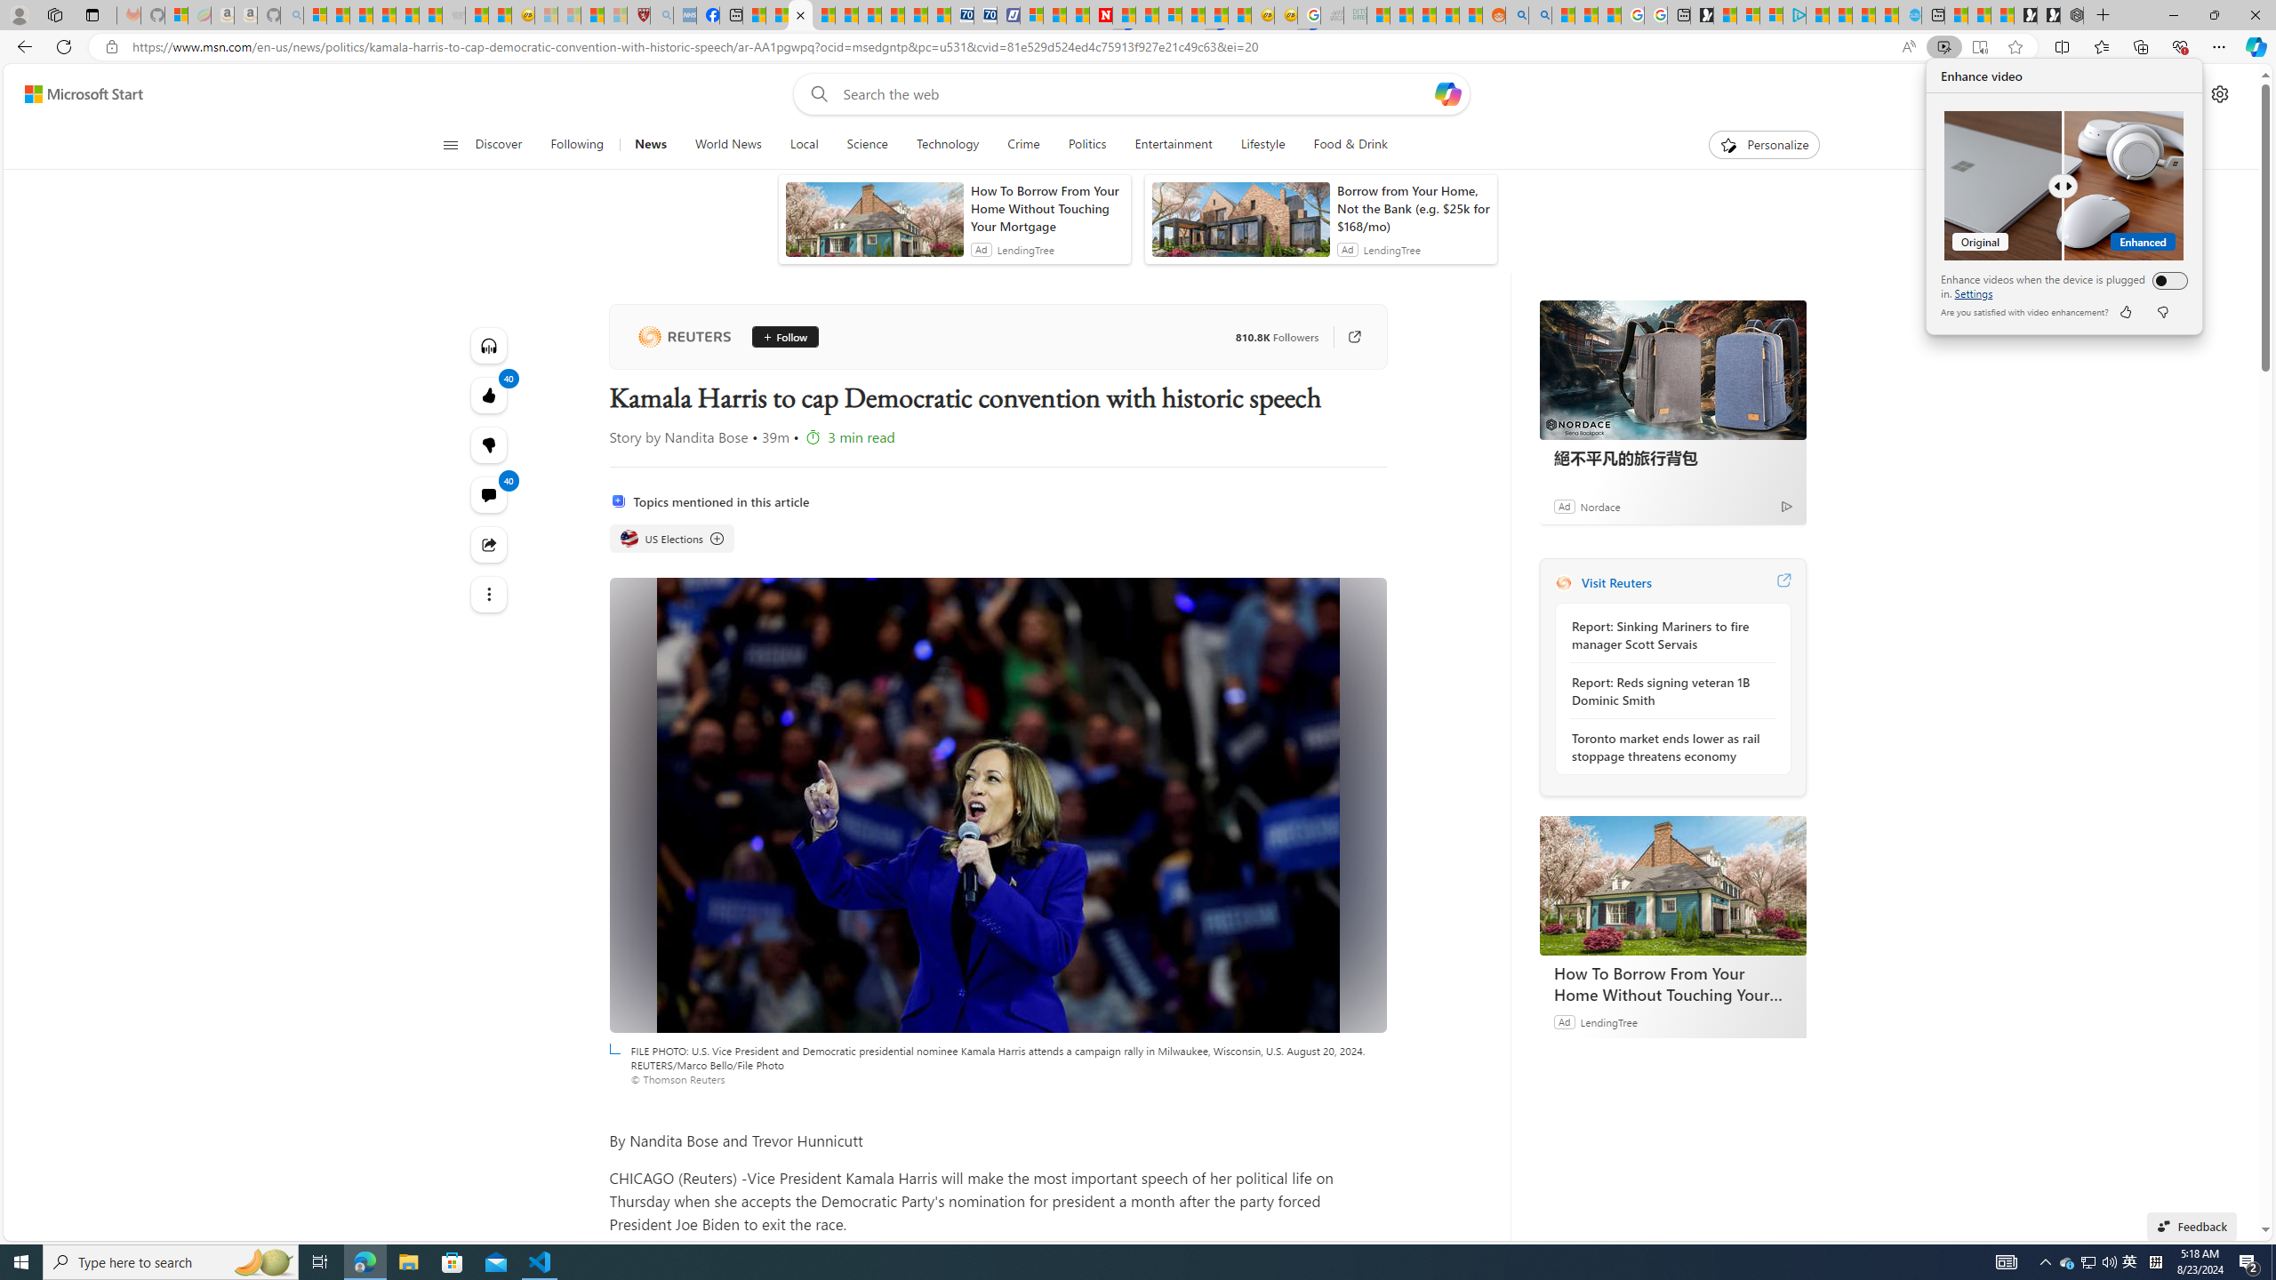 The width and height of the screenshot is (2276, 1280). What do you see at coordinates (2063, 185) in the screenshot?
I see `Comparision` at bounding box center [2063, 185].